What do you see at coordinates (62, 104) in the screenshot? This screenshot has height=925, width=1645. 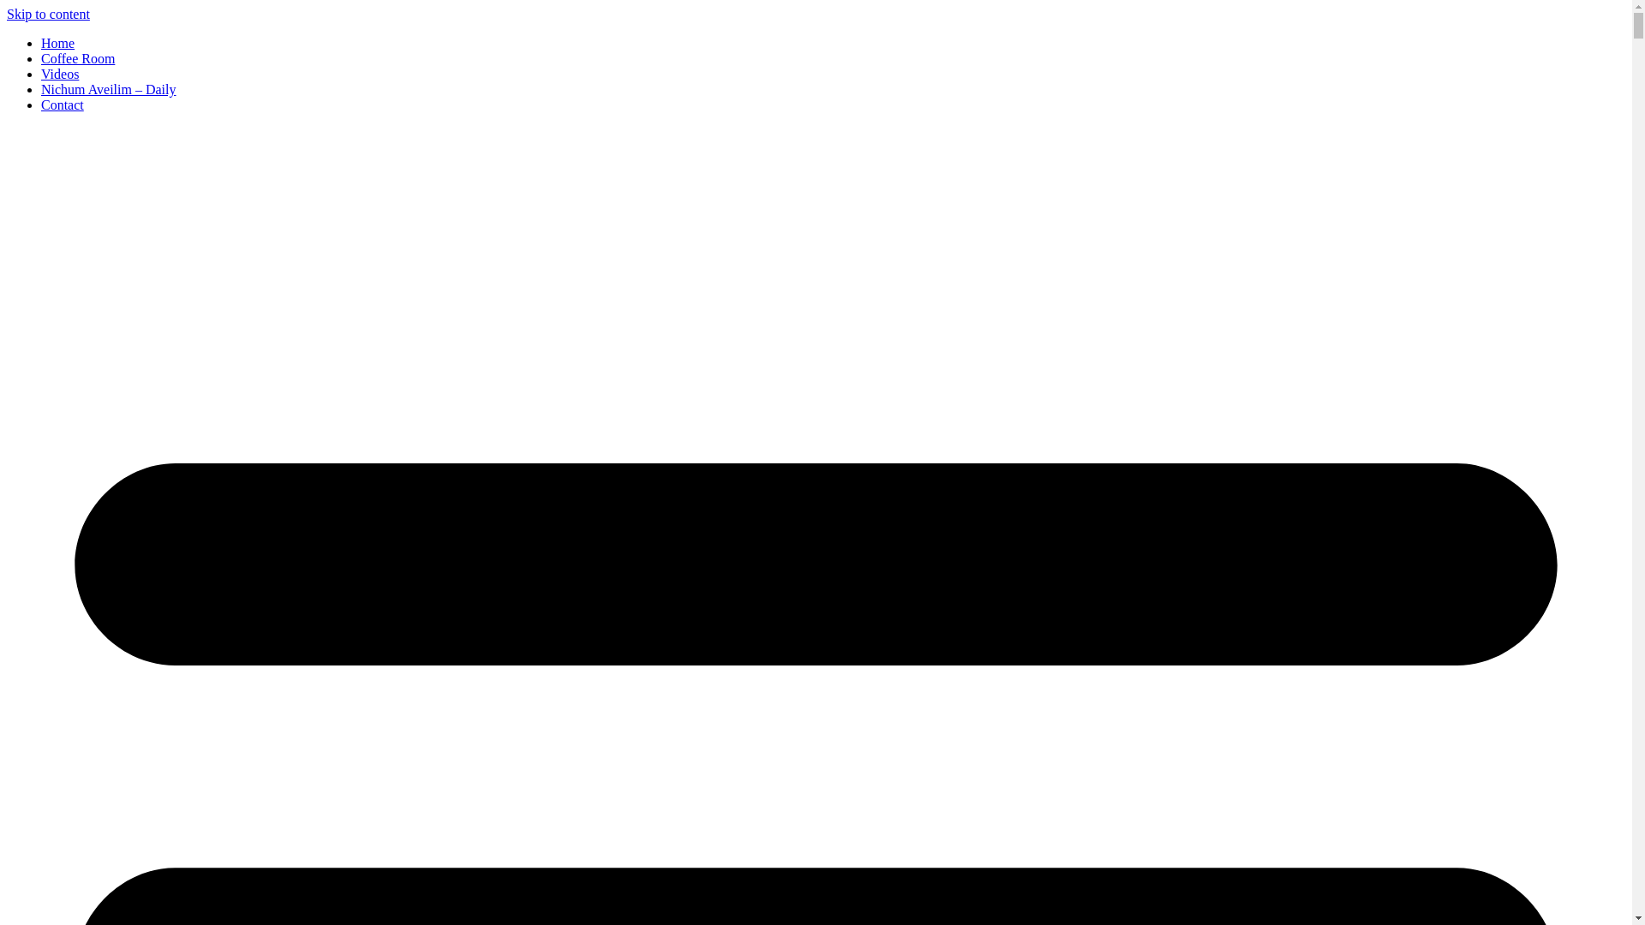 I see `Contact` at bounding box center [62, 104].